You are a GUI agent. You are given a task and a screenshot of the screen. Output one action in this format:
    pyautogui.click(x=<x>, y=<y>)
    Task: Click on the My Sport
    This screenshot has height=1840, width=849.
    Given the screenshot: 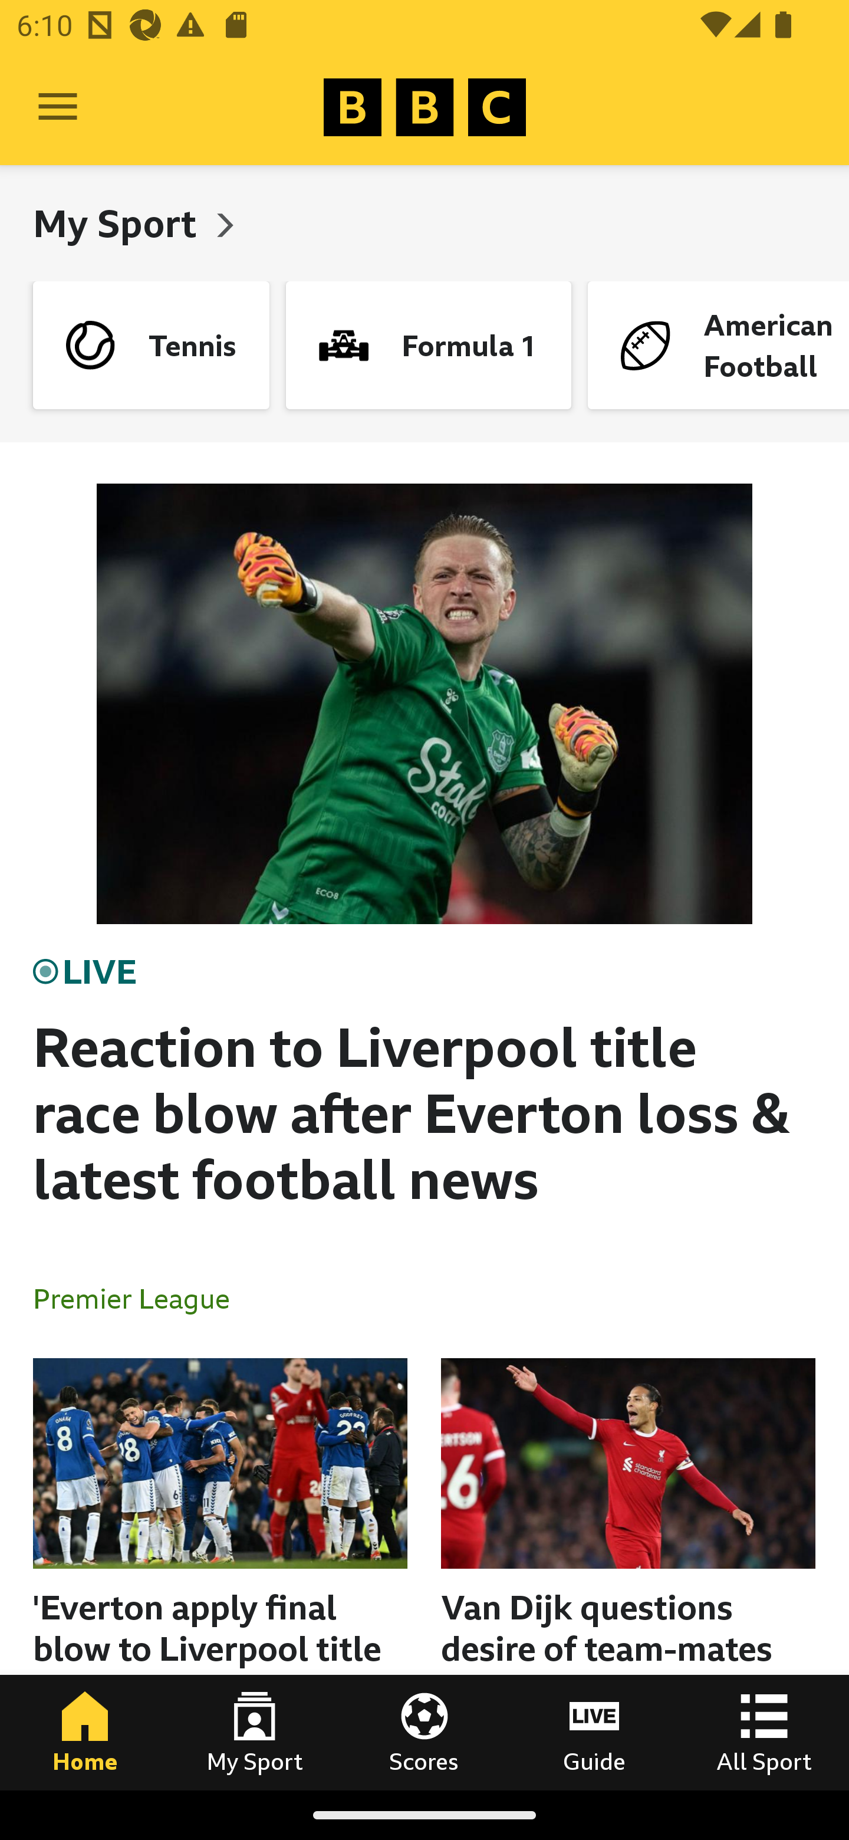 What is the action you would take?
    pyautogui.click(x=119, y=223)
    